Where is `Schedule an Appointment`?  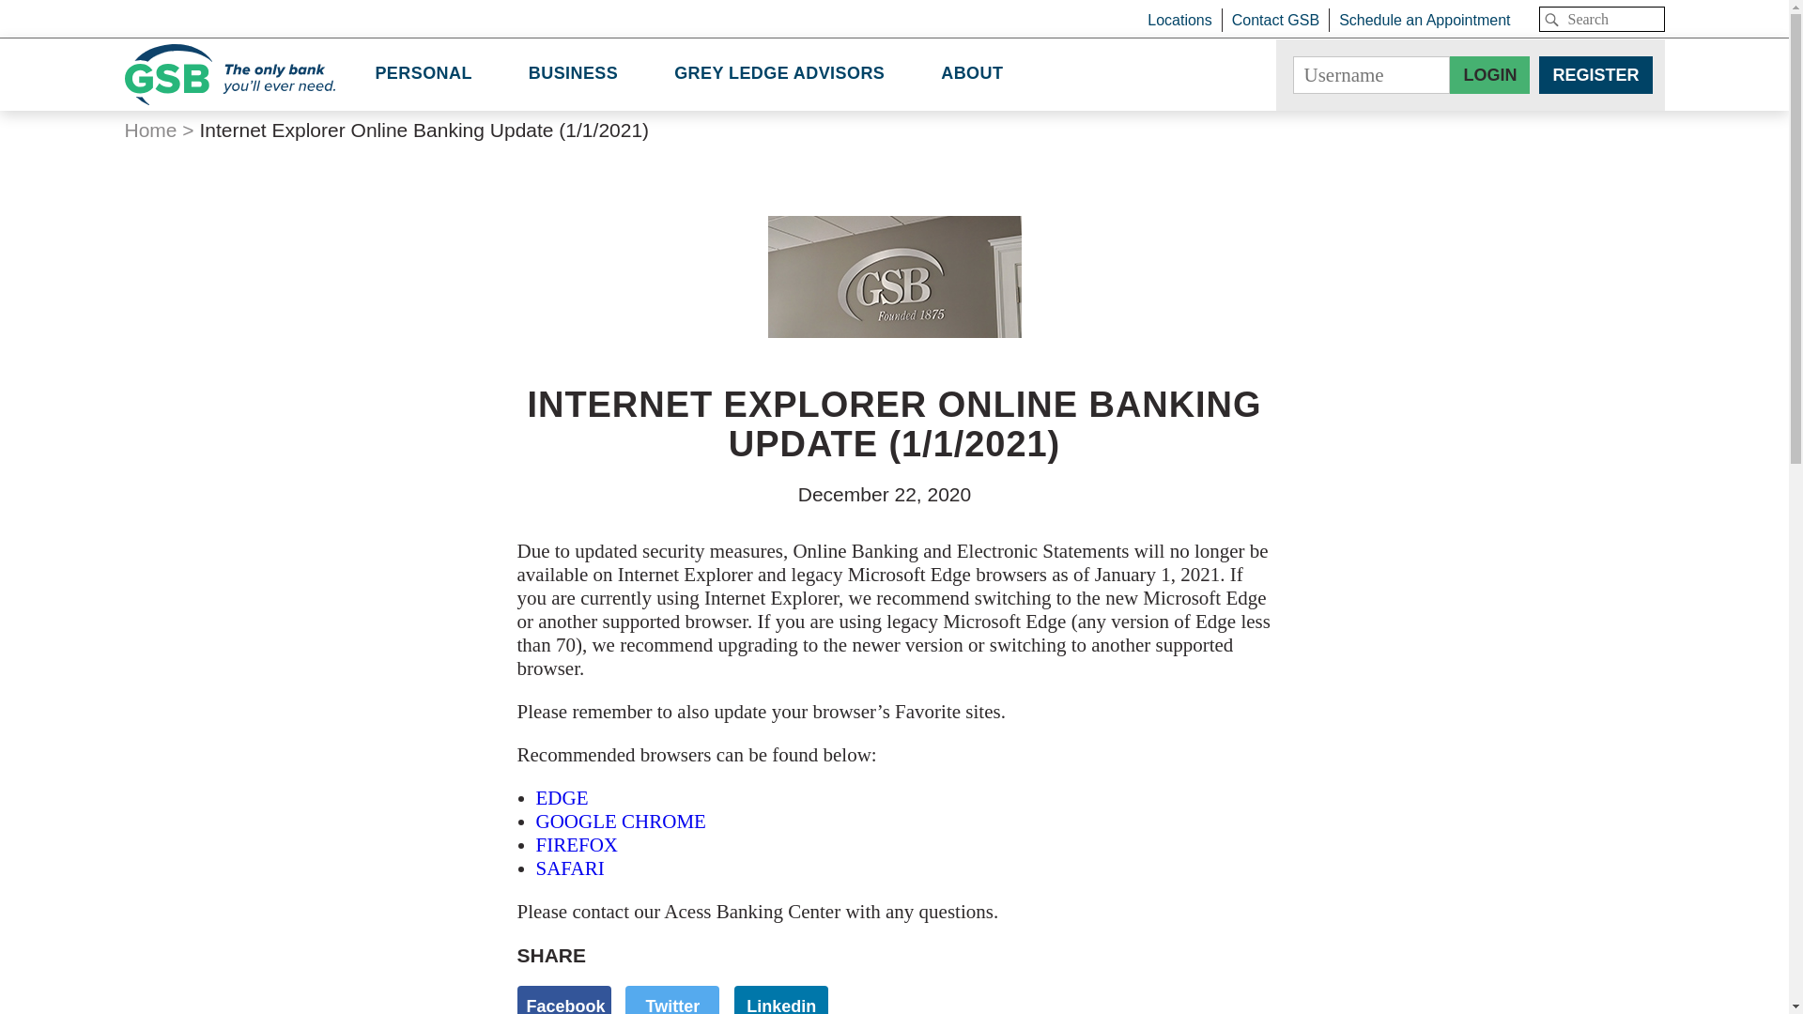 Schedule an Appointment is located at coordinates (1425, 19).